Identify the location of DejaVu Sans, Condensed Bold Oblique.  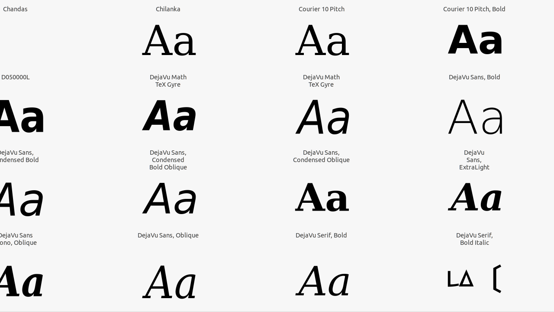
(168, 159).